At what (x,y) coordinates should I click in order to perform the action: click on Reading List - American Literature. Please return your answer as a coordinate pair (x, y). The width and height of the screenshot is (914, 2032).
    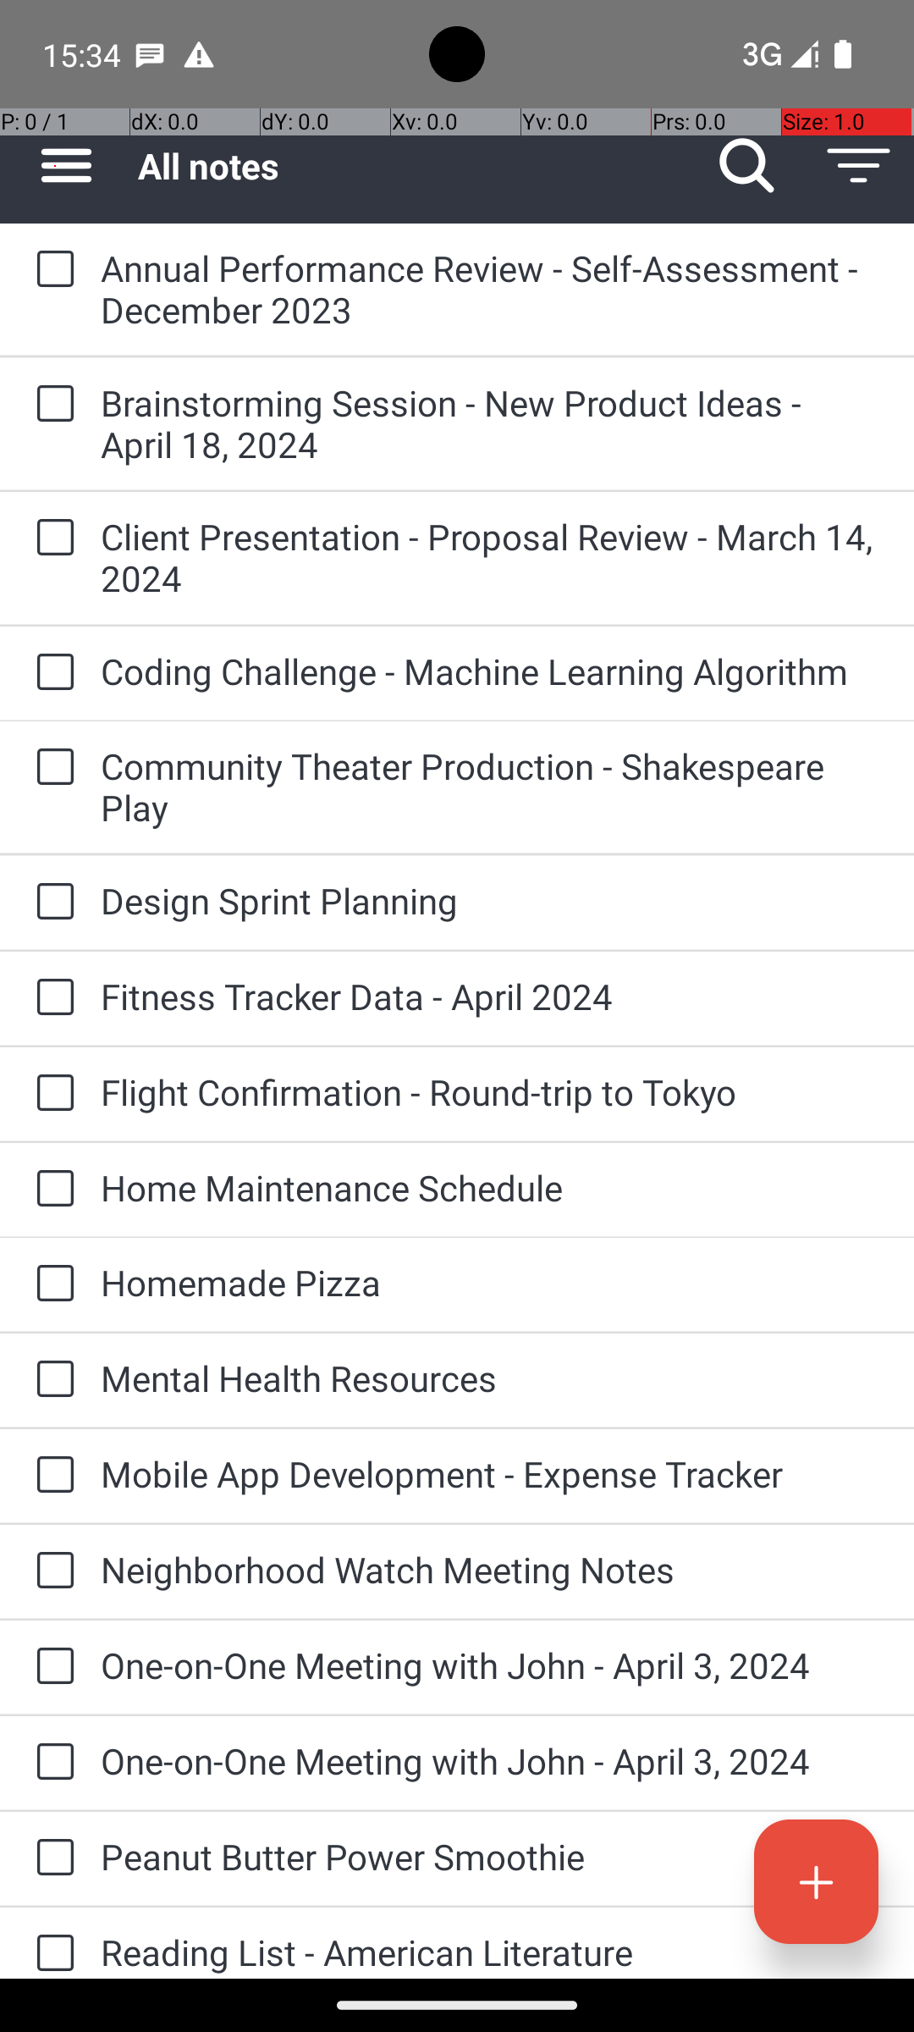
    Looking at the image, I should click on (491, 1952).